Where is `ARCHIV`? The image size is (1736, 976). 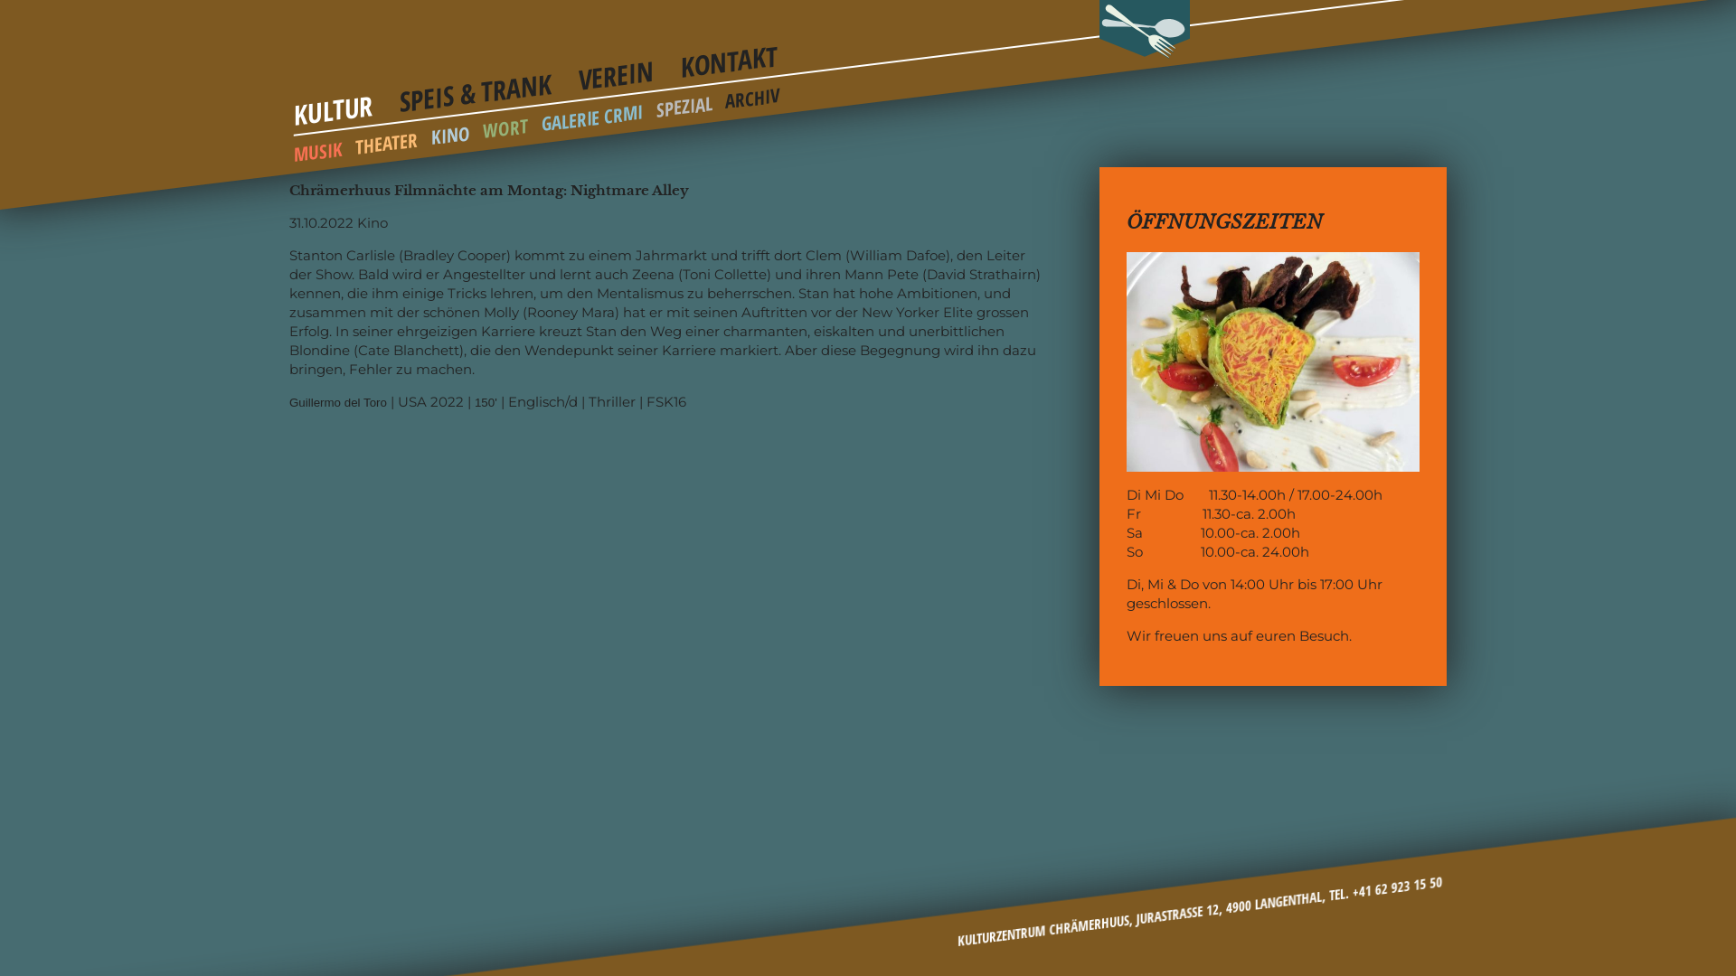 ARCHIV is located at coordinates (752, 94).